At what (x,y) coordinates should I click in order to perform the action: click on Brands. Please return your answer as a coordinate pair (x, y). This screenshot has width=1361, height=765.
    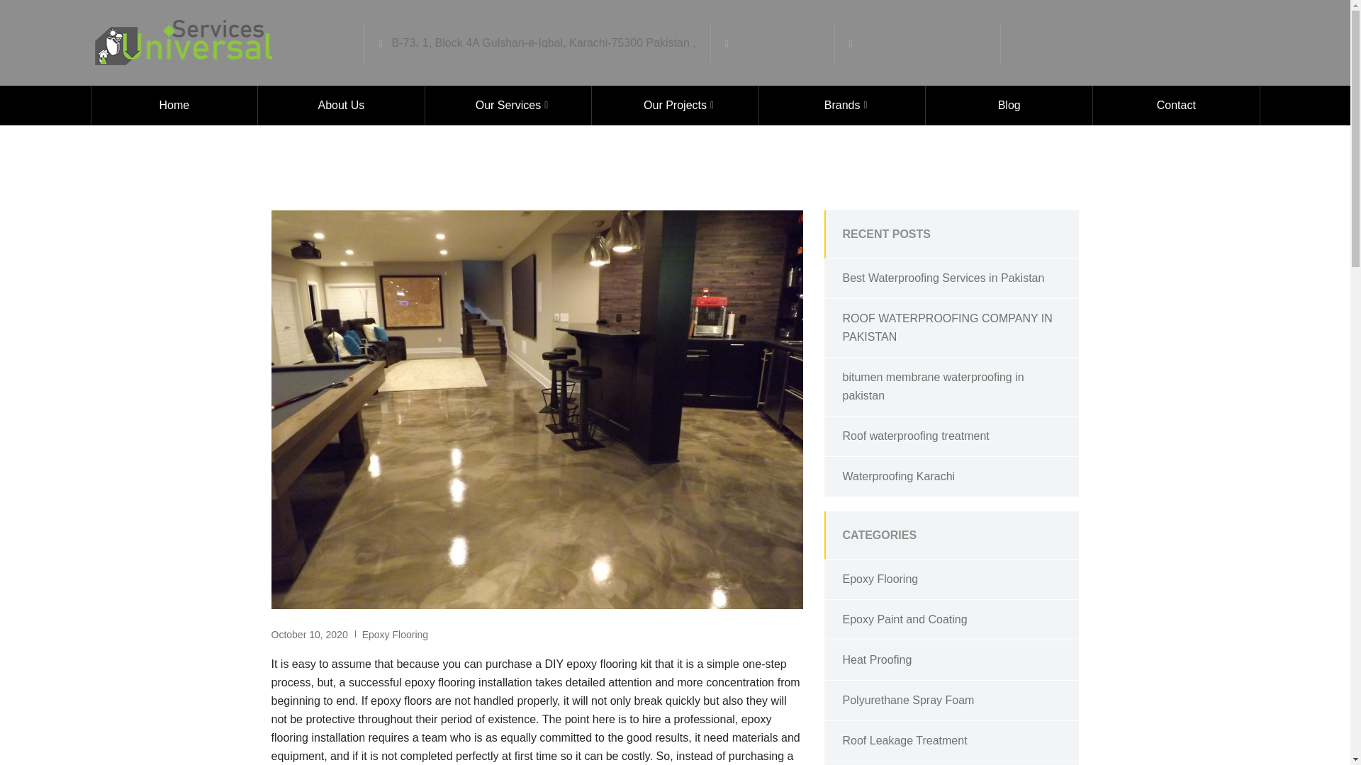
    Looking at the image, I should click on (842, 105).